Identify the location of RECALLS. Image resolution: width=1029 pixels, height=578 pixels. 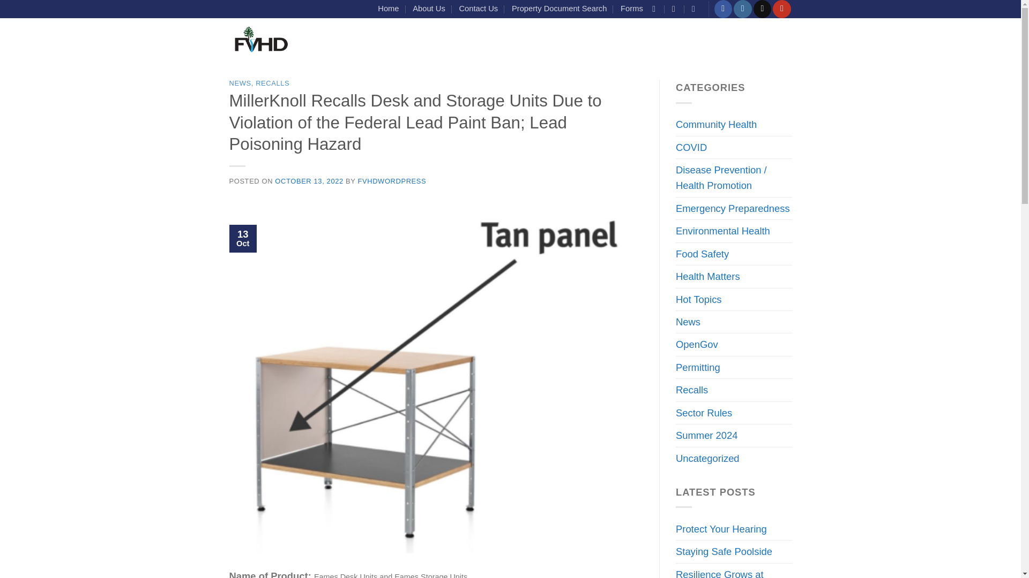
(272, 83).